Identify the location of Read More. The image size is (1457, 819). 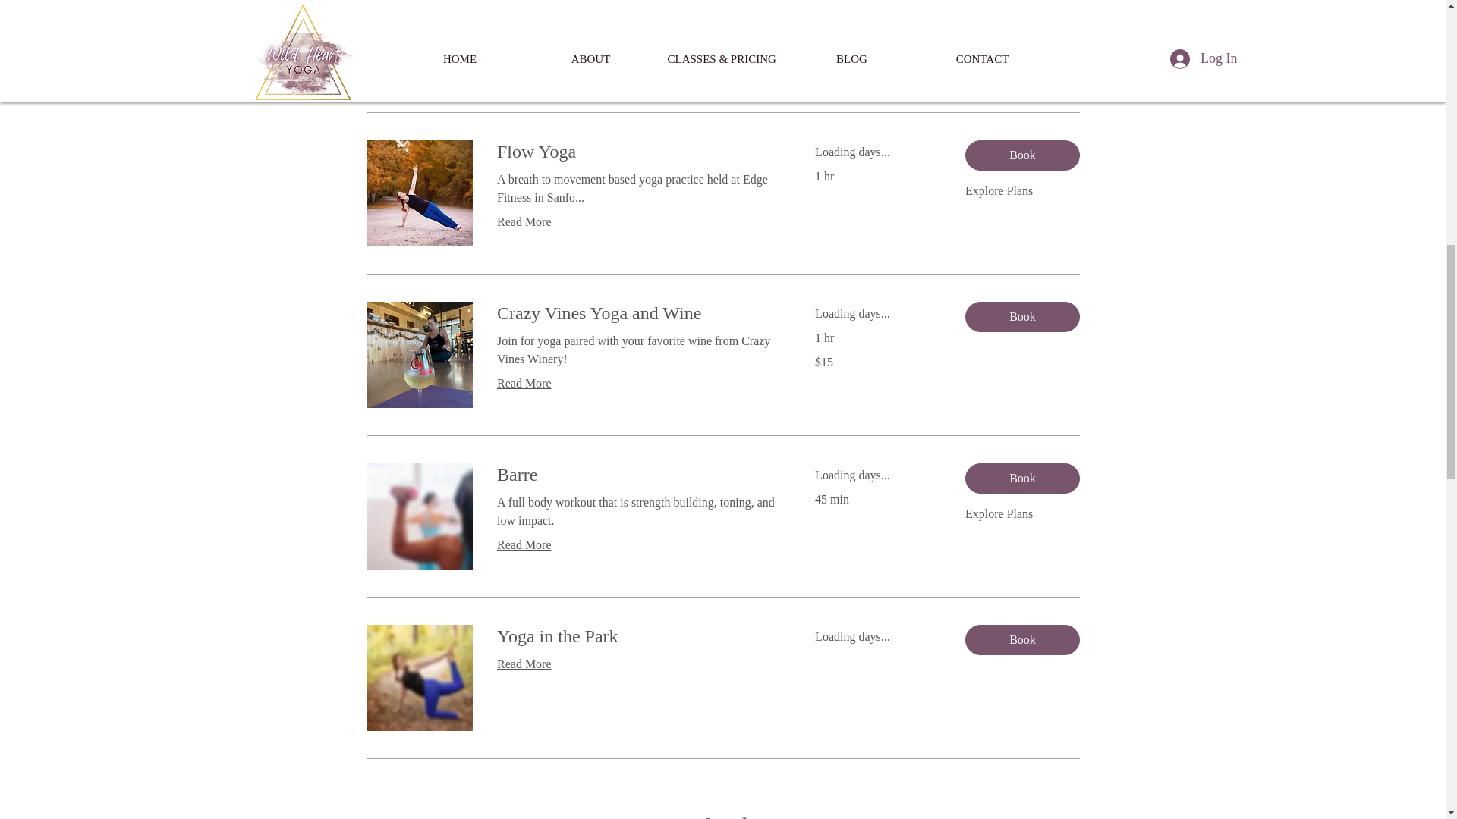
(637, 664).